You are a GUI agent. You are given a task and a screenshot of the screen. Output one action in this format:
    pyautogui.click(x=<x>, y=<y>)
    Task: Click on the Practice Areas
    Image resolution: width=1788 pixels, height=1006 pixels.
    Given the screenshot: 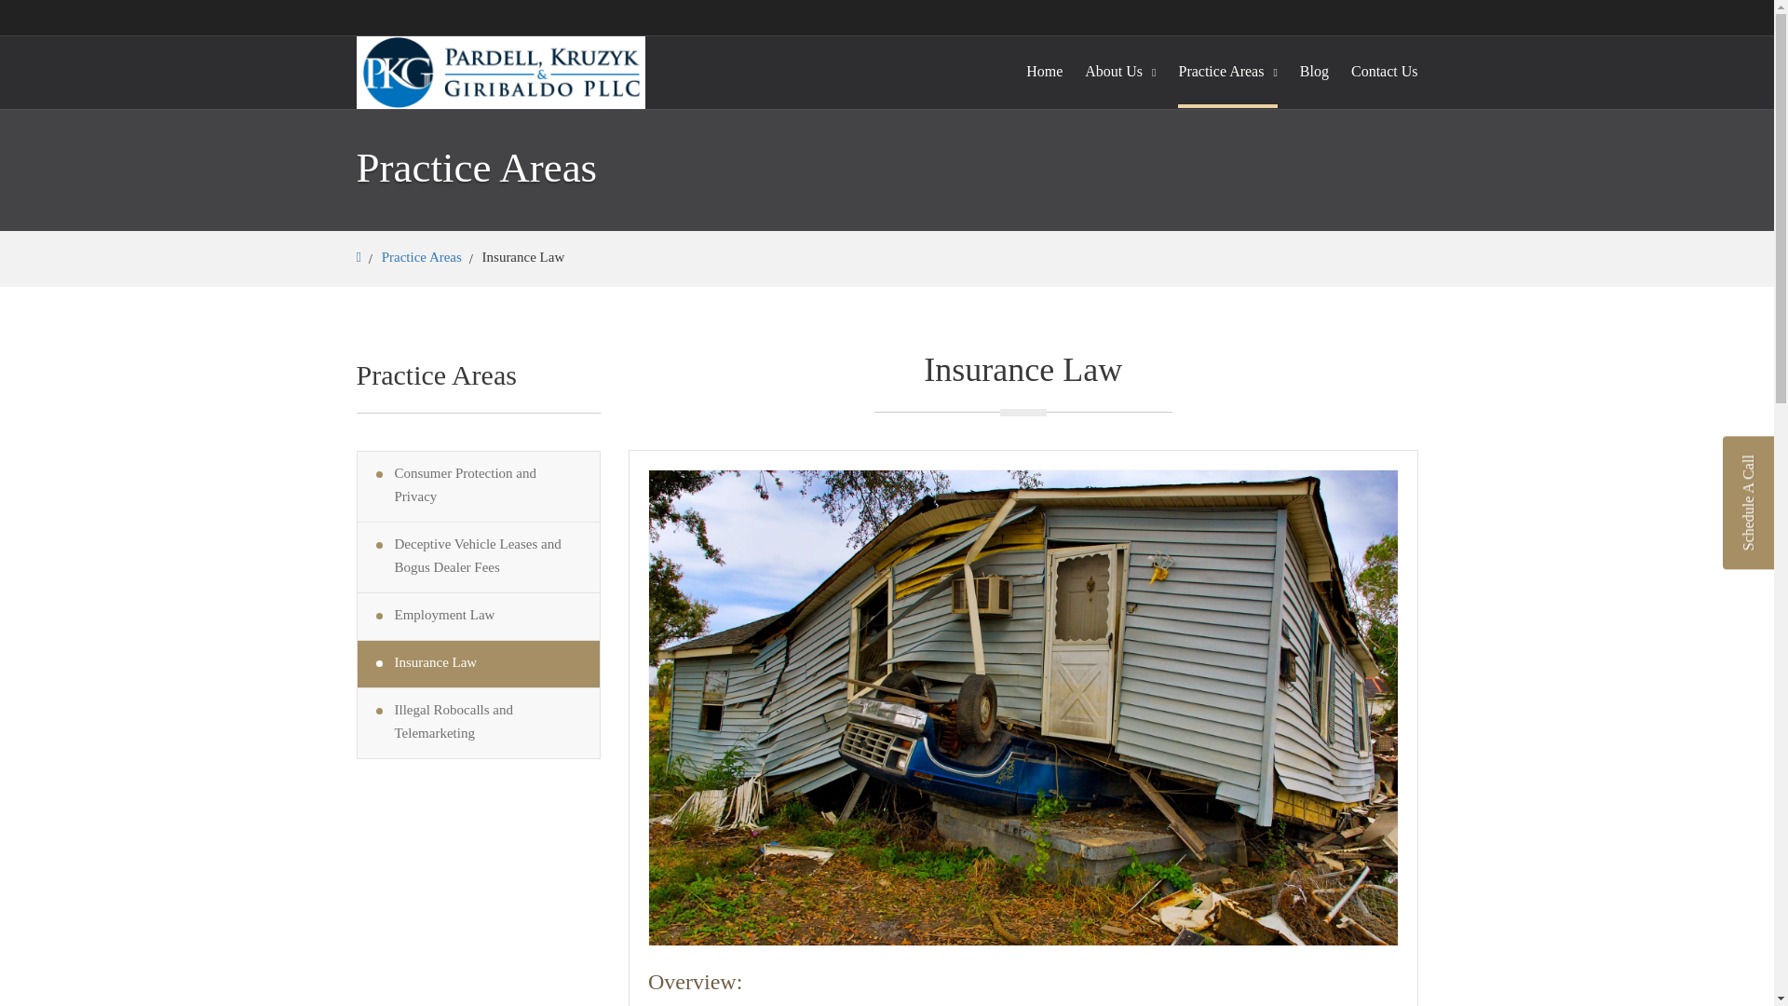 What is the action you would take?
    pyautogui.click(x=421, y=257)
    